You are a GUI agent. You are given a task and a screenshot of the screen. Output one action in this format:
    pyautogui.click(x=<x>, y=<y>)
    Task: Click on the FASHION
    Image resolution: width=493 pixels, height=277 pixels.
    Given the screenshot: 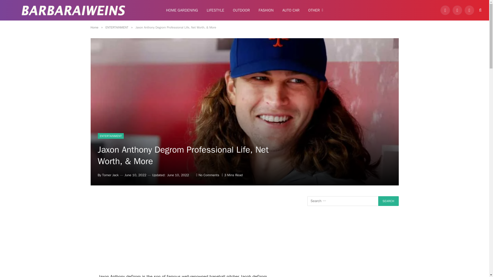 What is the action you would take?
    pyautogui.click(x=266, y=10)
    